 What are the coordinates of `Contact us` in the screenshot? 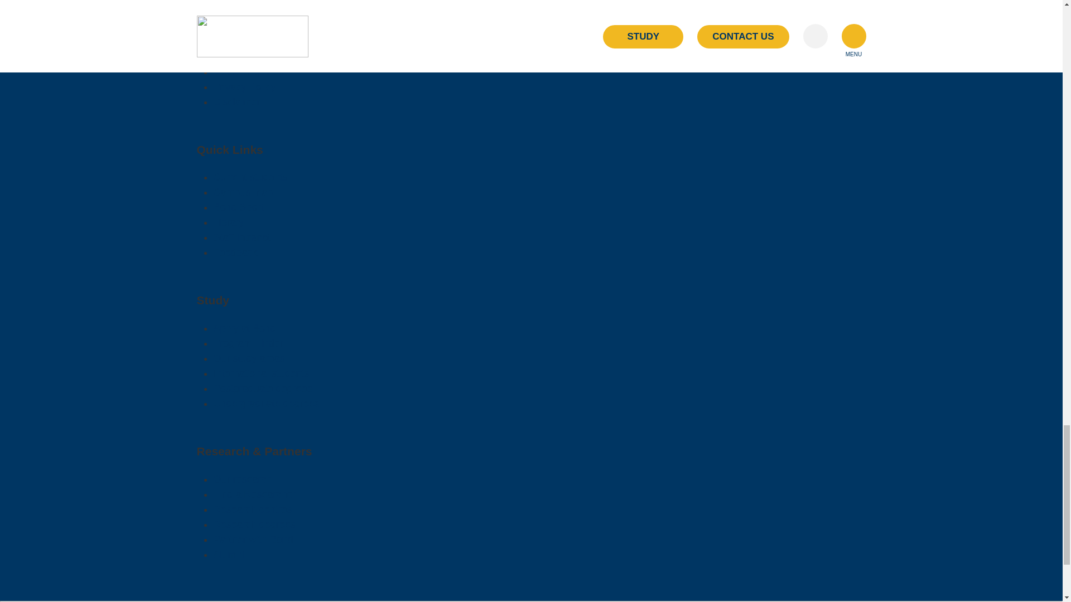 It's located at (237, 27).